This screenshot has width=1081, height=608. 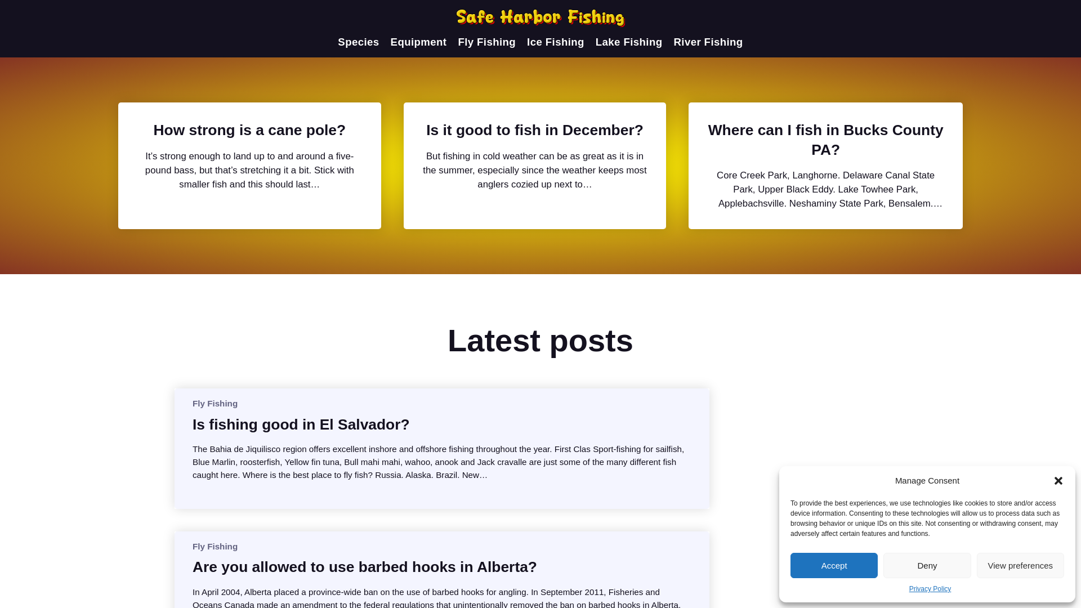 I want to click on Lake Fishing, so click(x=628, y=42).